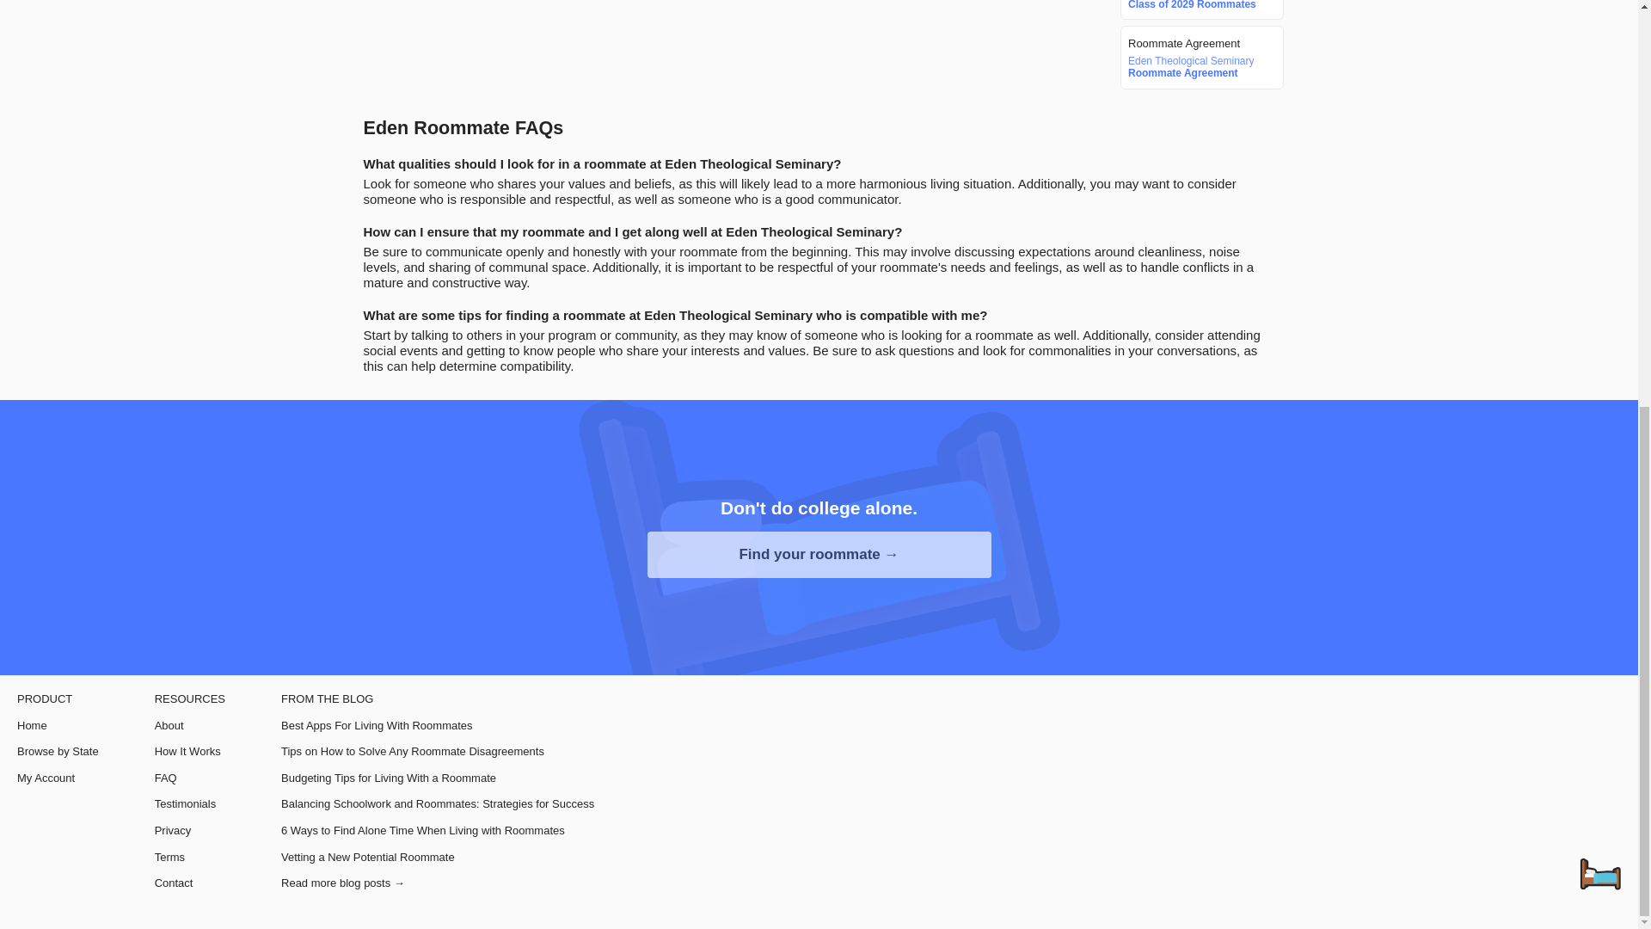  Describe the element at coordinates (58, 726) in the screenshot. I see `Home` at that location.